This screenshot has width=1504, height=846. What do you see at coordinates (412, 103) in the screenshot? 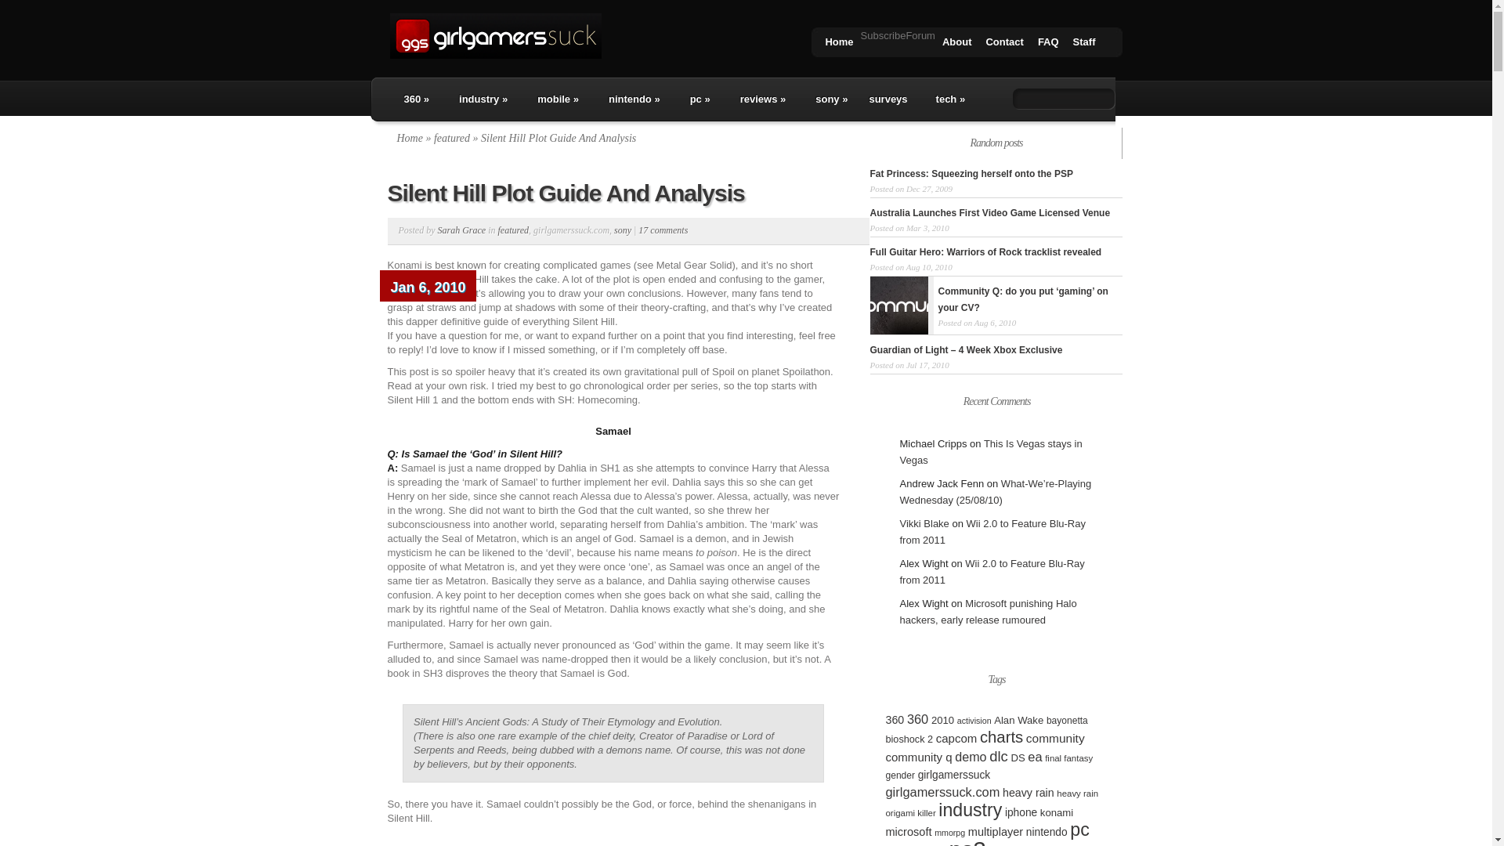
I see `View all posts filed under 360` at bounding box center [412, 103].